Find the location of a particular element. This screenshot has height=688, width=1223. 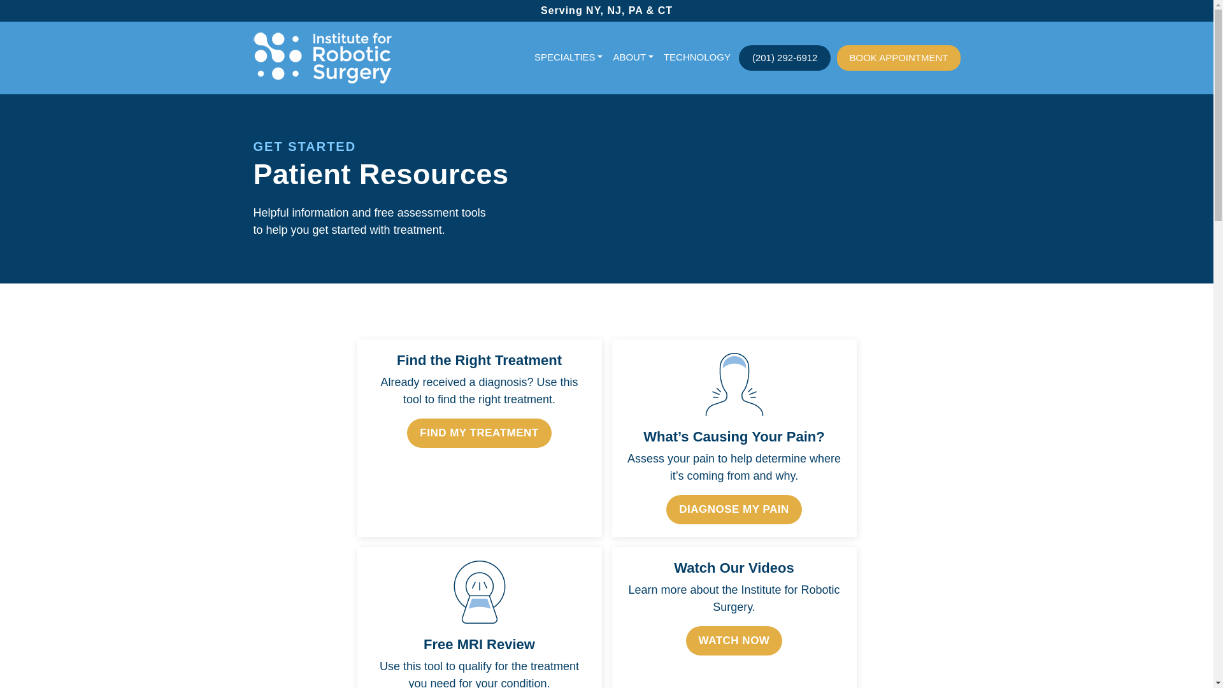

ABOUT is located at coordinates (633, 57).